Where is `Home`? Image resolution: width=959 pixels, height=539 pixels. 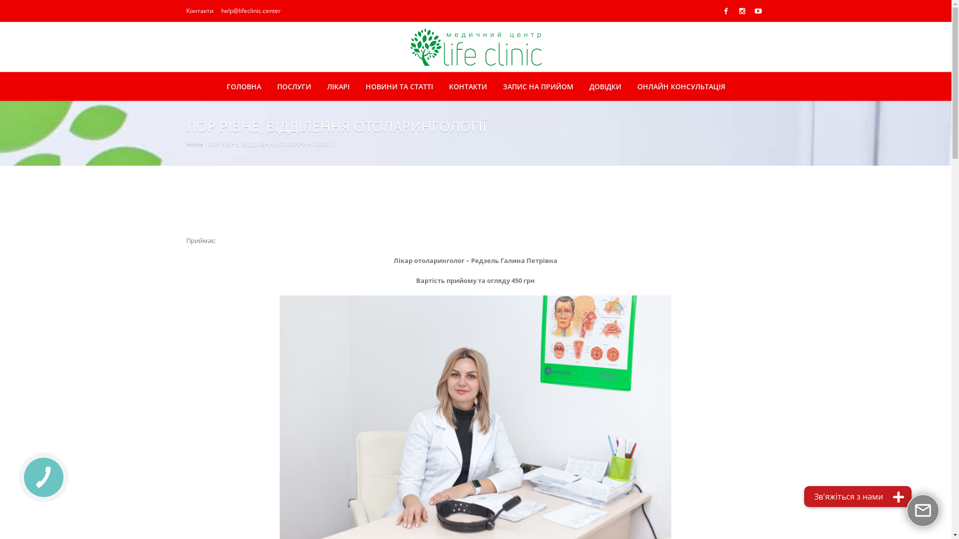 Home is located at coordinates (194, 144).